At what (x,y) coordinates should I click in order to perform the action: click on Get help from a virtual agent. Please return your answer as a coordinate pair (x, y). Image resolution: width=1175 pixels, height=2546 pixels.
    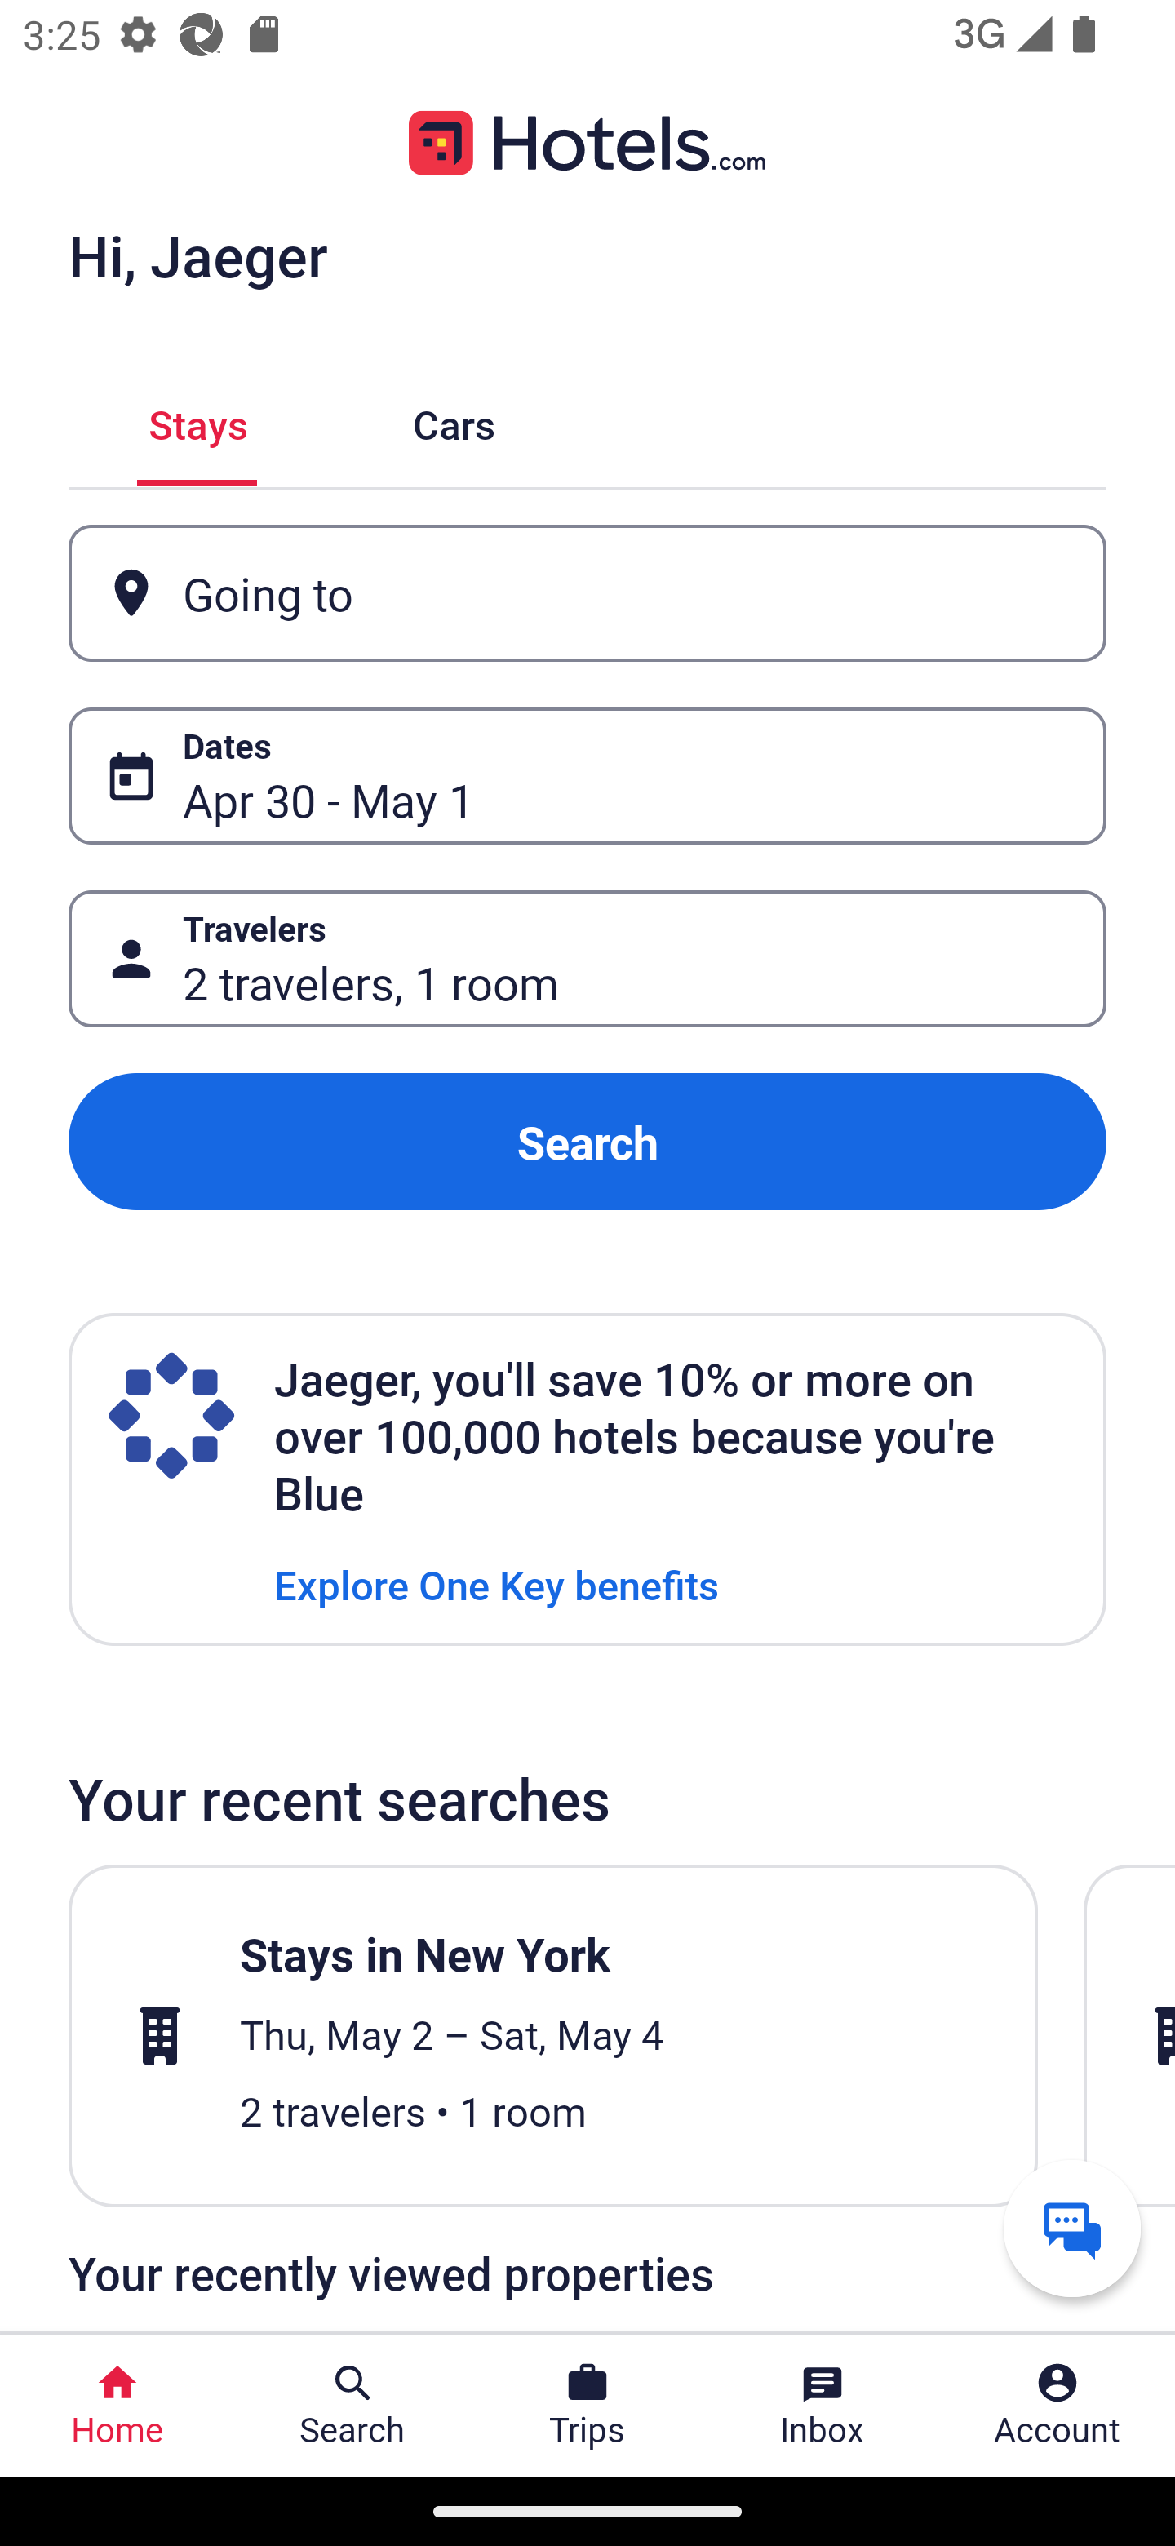
    Looking at the image, I should click on (1072, 2228).